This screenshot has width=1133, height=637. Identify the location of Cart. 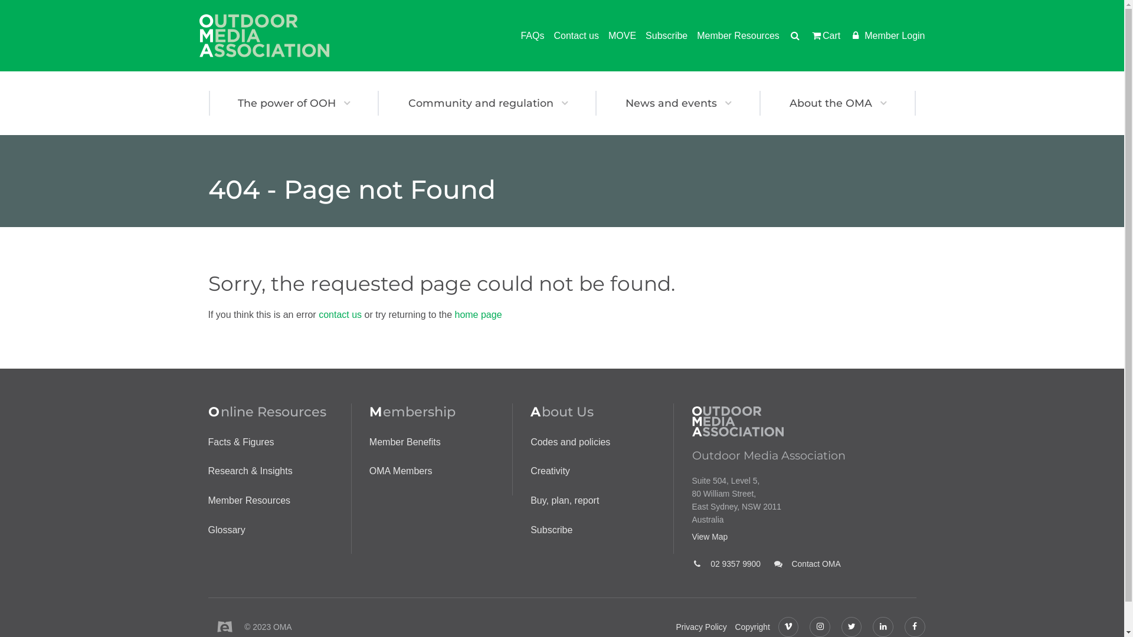
(820, 35).